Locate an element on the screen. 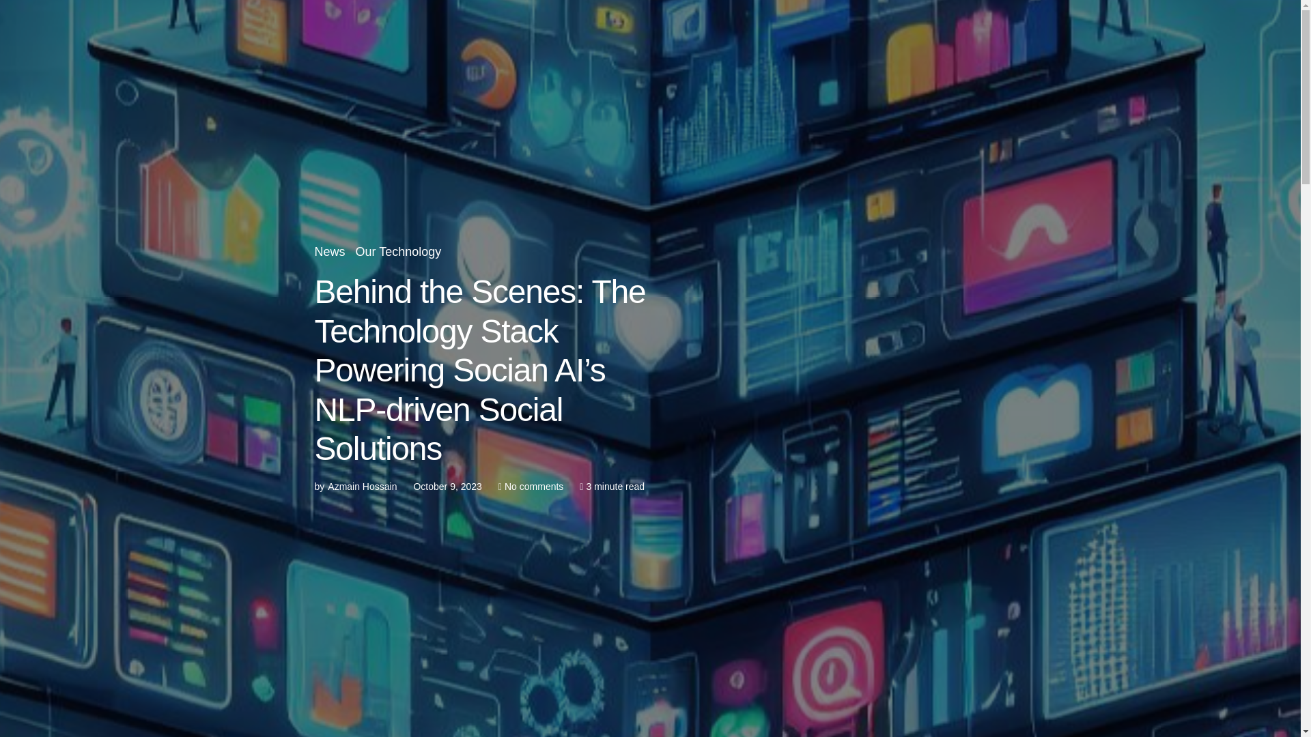  View all posts by Azmain Hossain is located at coordinates (355, 487).